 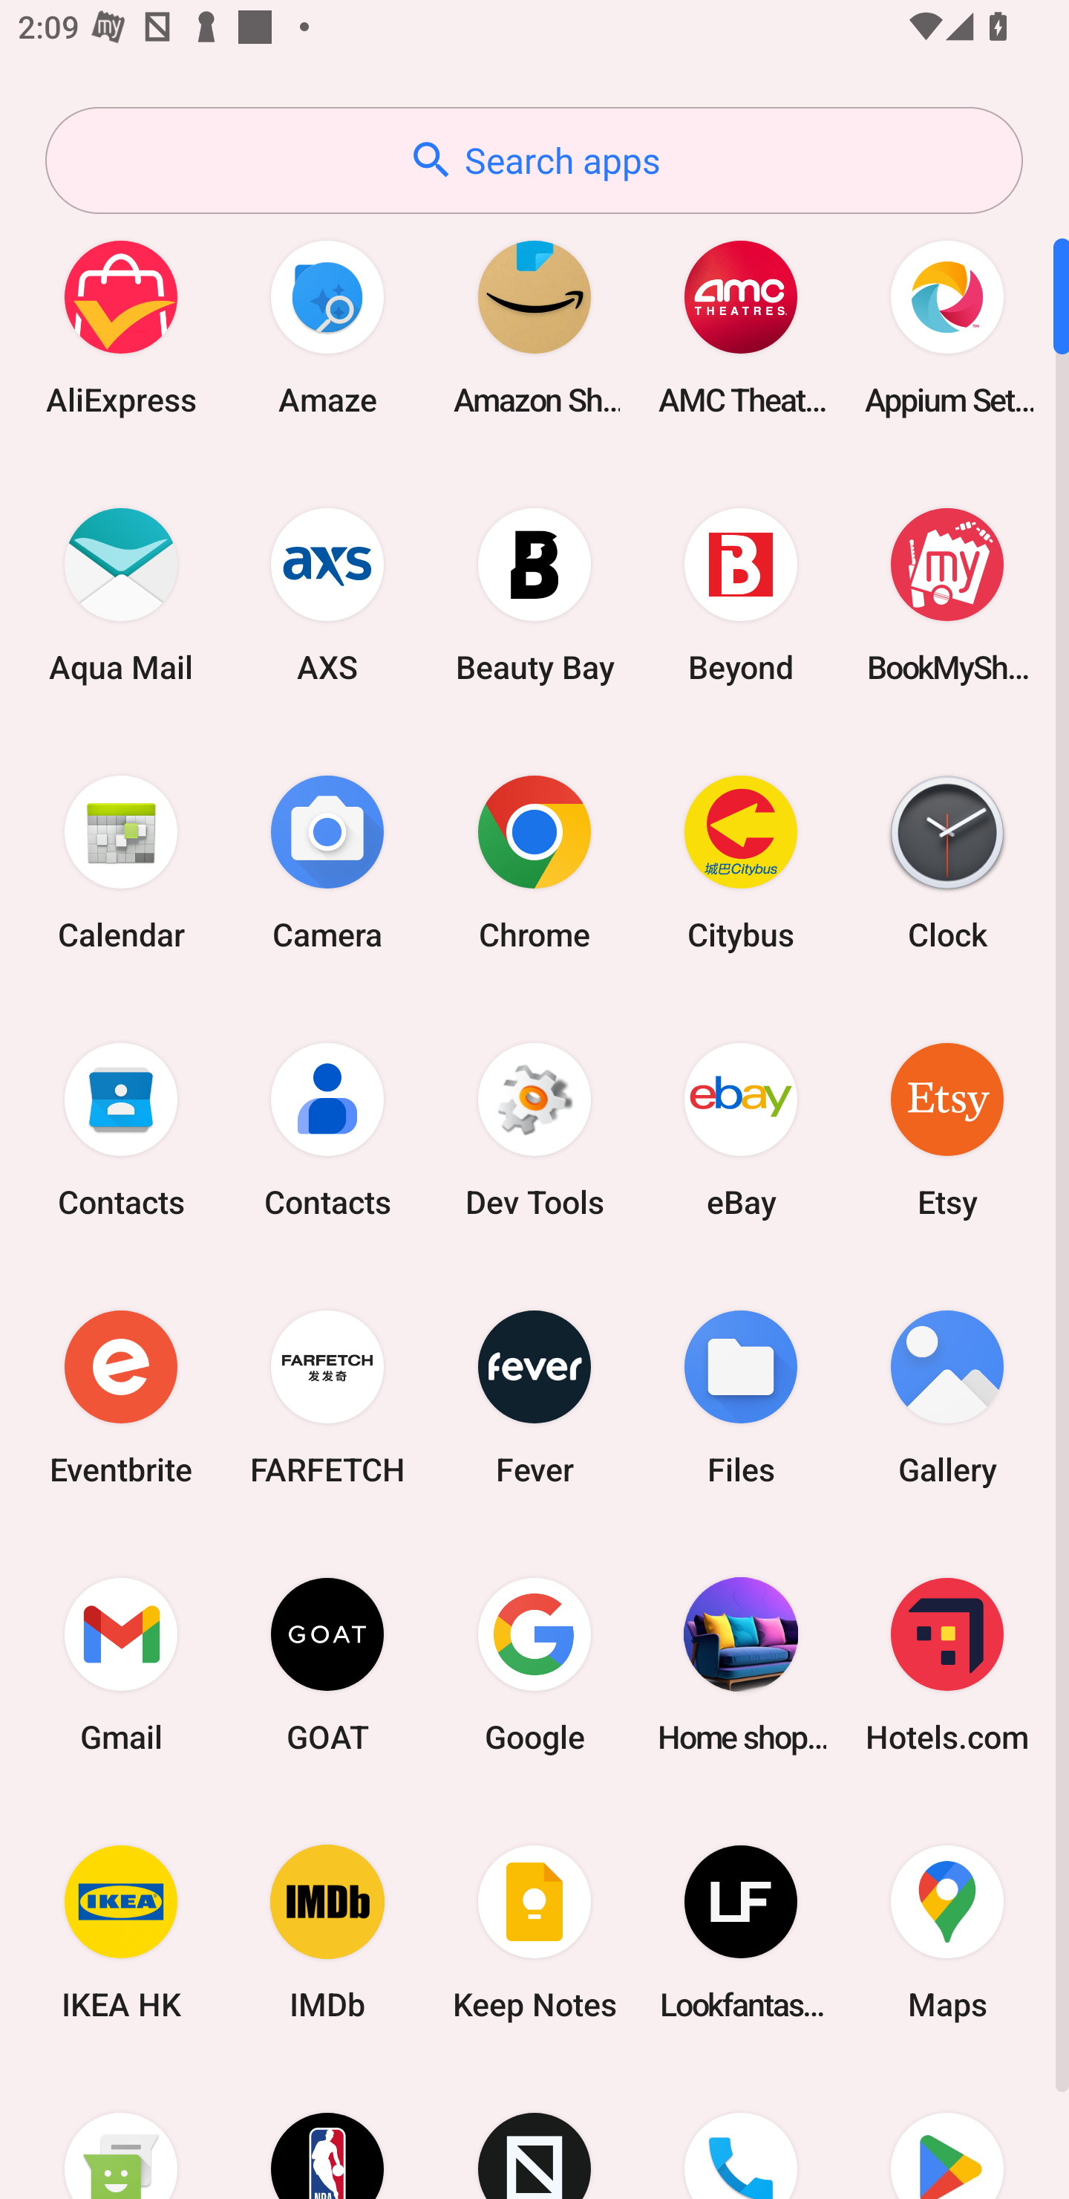 I want to click on Play Store, so click(x=947, y=2133).